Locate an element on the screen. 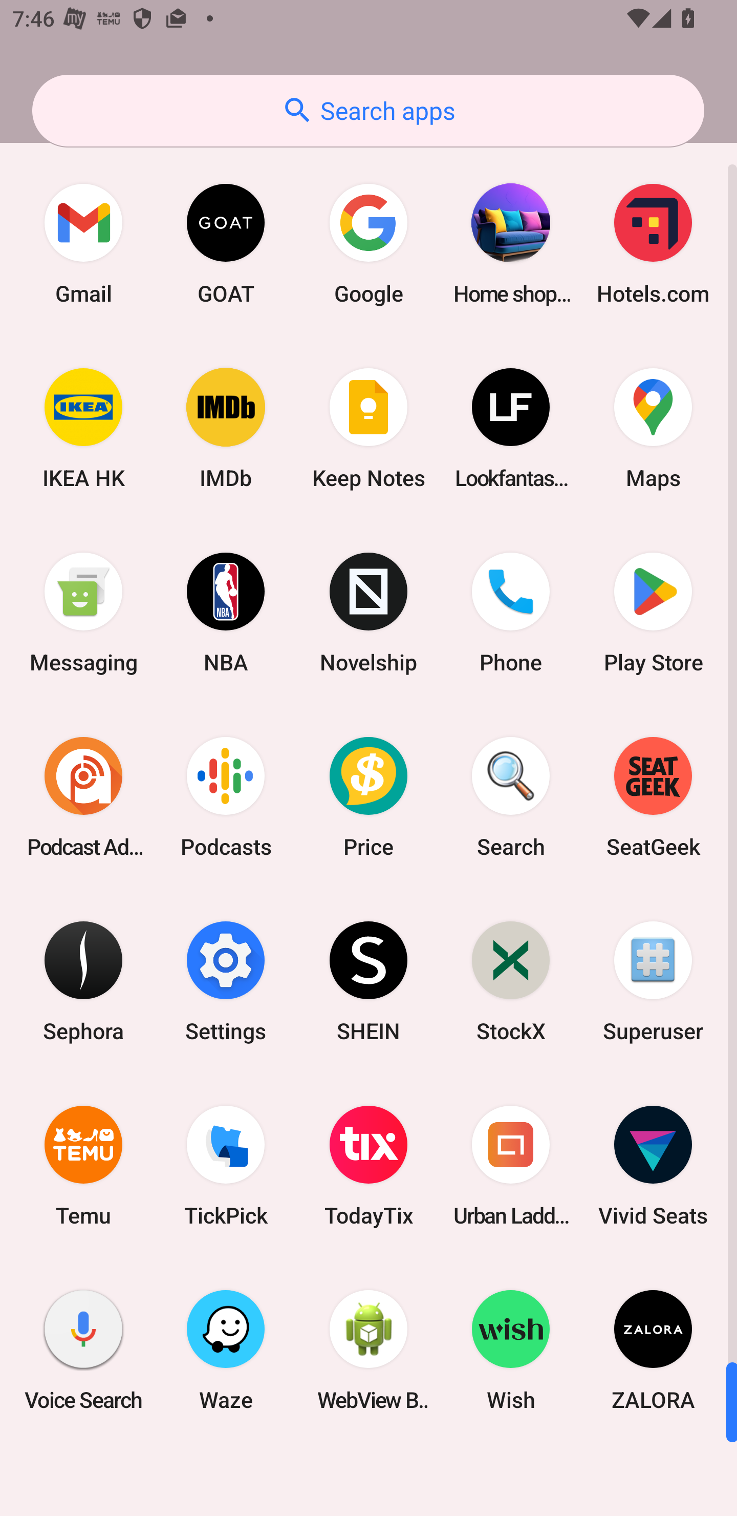 The width and height of the screenshot is (737, 1516). SHEIN is located at coordinates (368, 980).